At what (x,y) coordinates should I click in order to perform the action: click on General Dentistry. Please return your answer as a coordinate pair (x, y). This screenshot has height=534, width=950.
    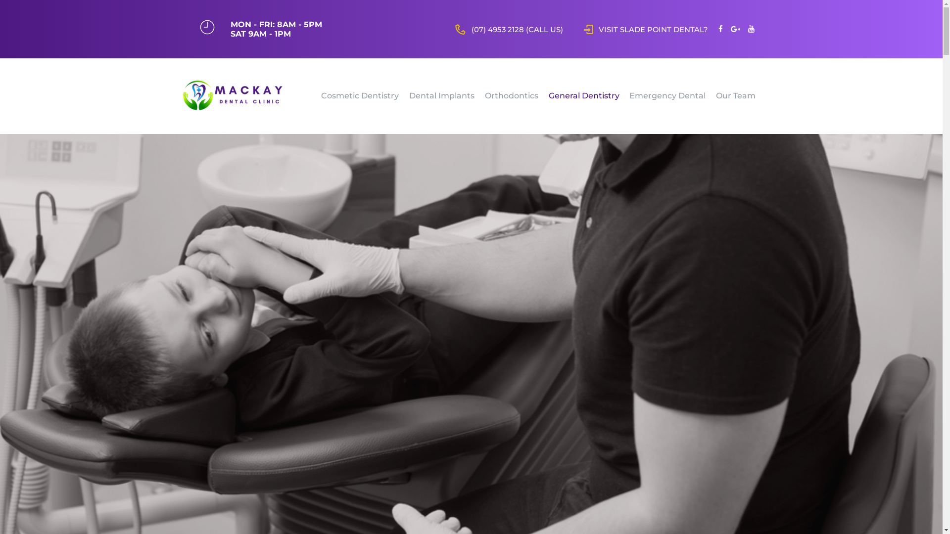
    Looking at the image, I should click on (584, 96).